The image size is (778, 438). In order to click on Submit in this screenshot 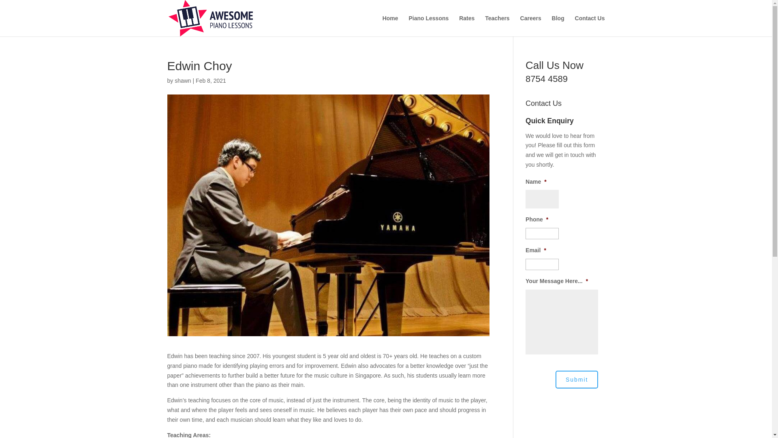, I will do `click(577, 379)`.